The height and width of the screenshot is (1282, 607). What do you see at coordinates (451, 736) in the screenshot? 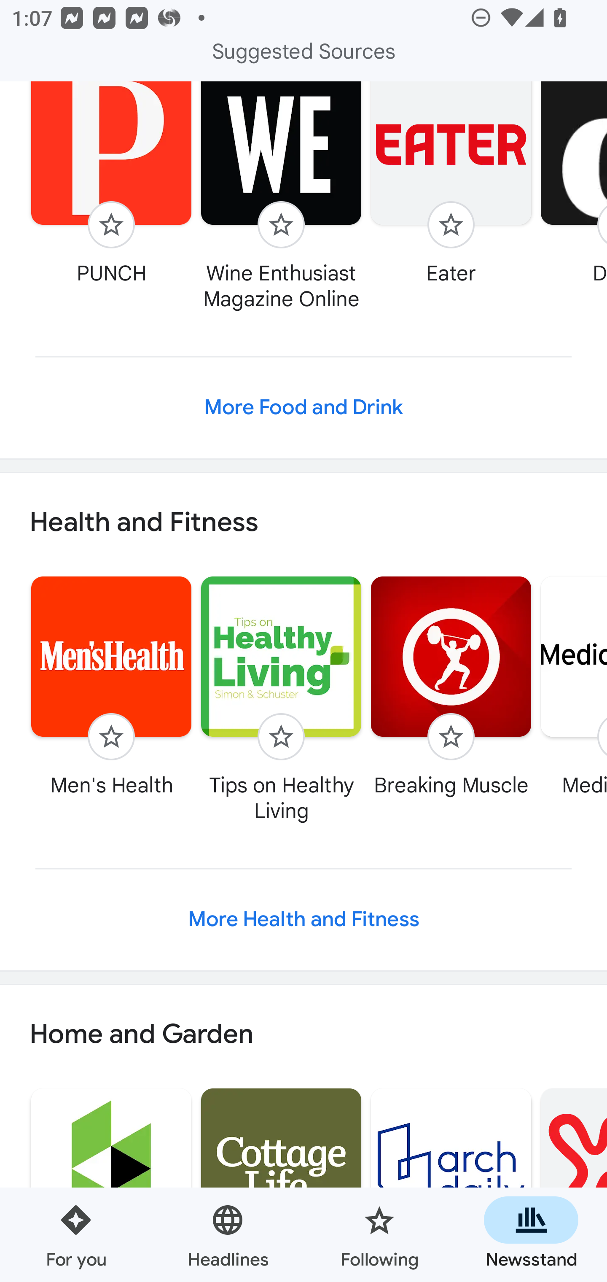
I see `Follow` at bounding box center [451, 736].